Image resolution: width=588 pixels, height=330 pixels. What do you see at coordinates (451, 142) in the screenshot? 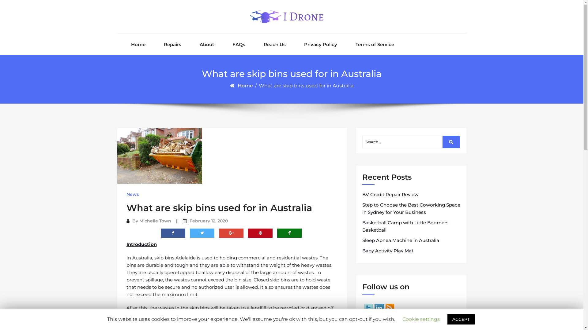
I see `Search` at bounding box center [451, 142].